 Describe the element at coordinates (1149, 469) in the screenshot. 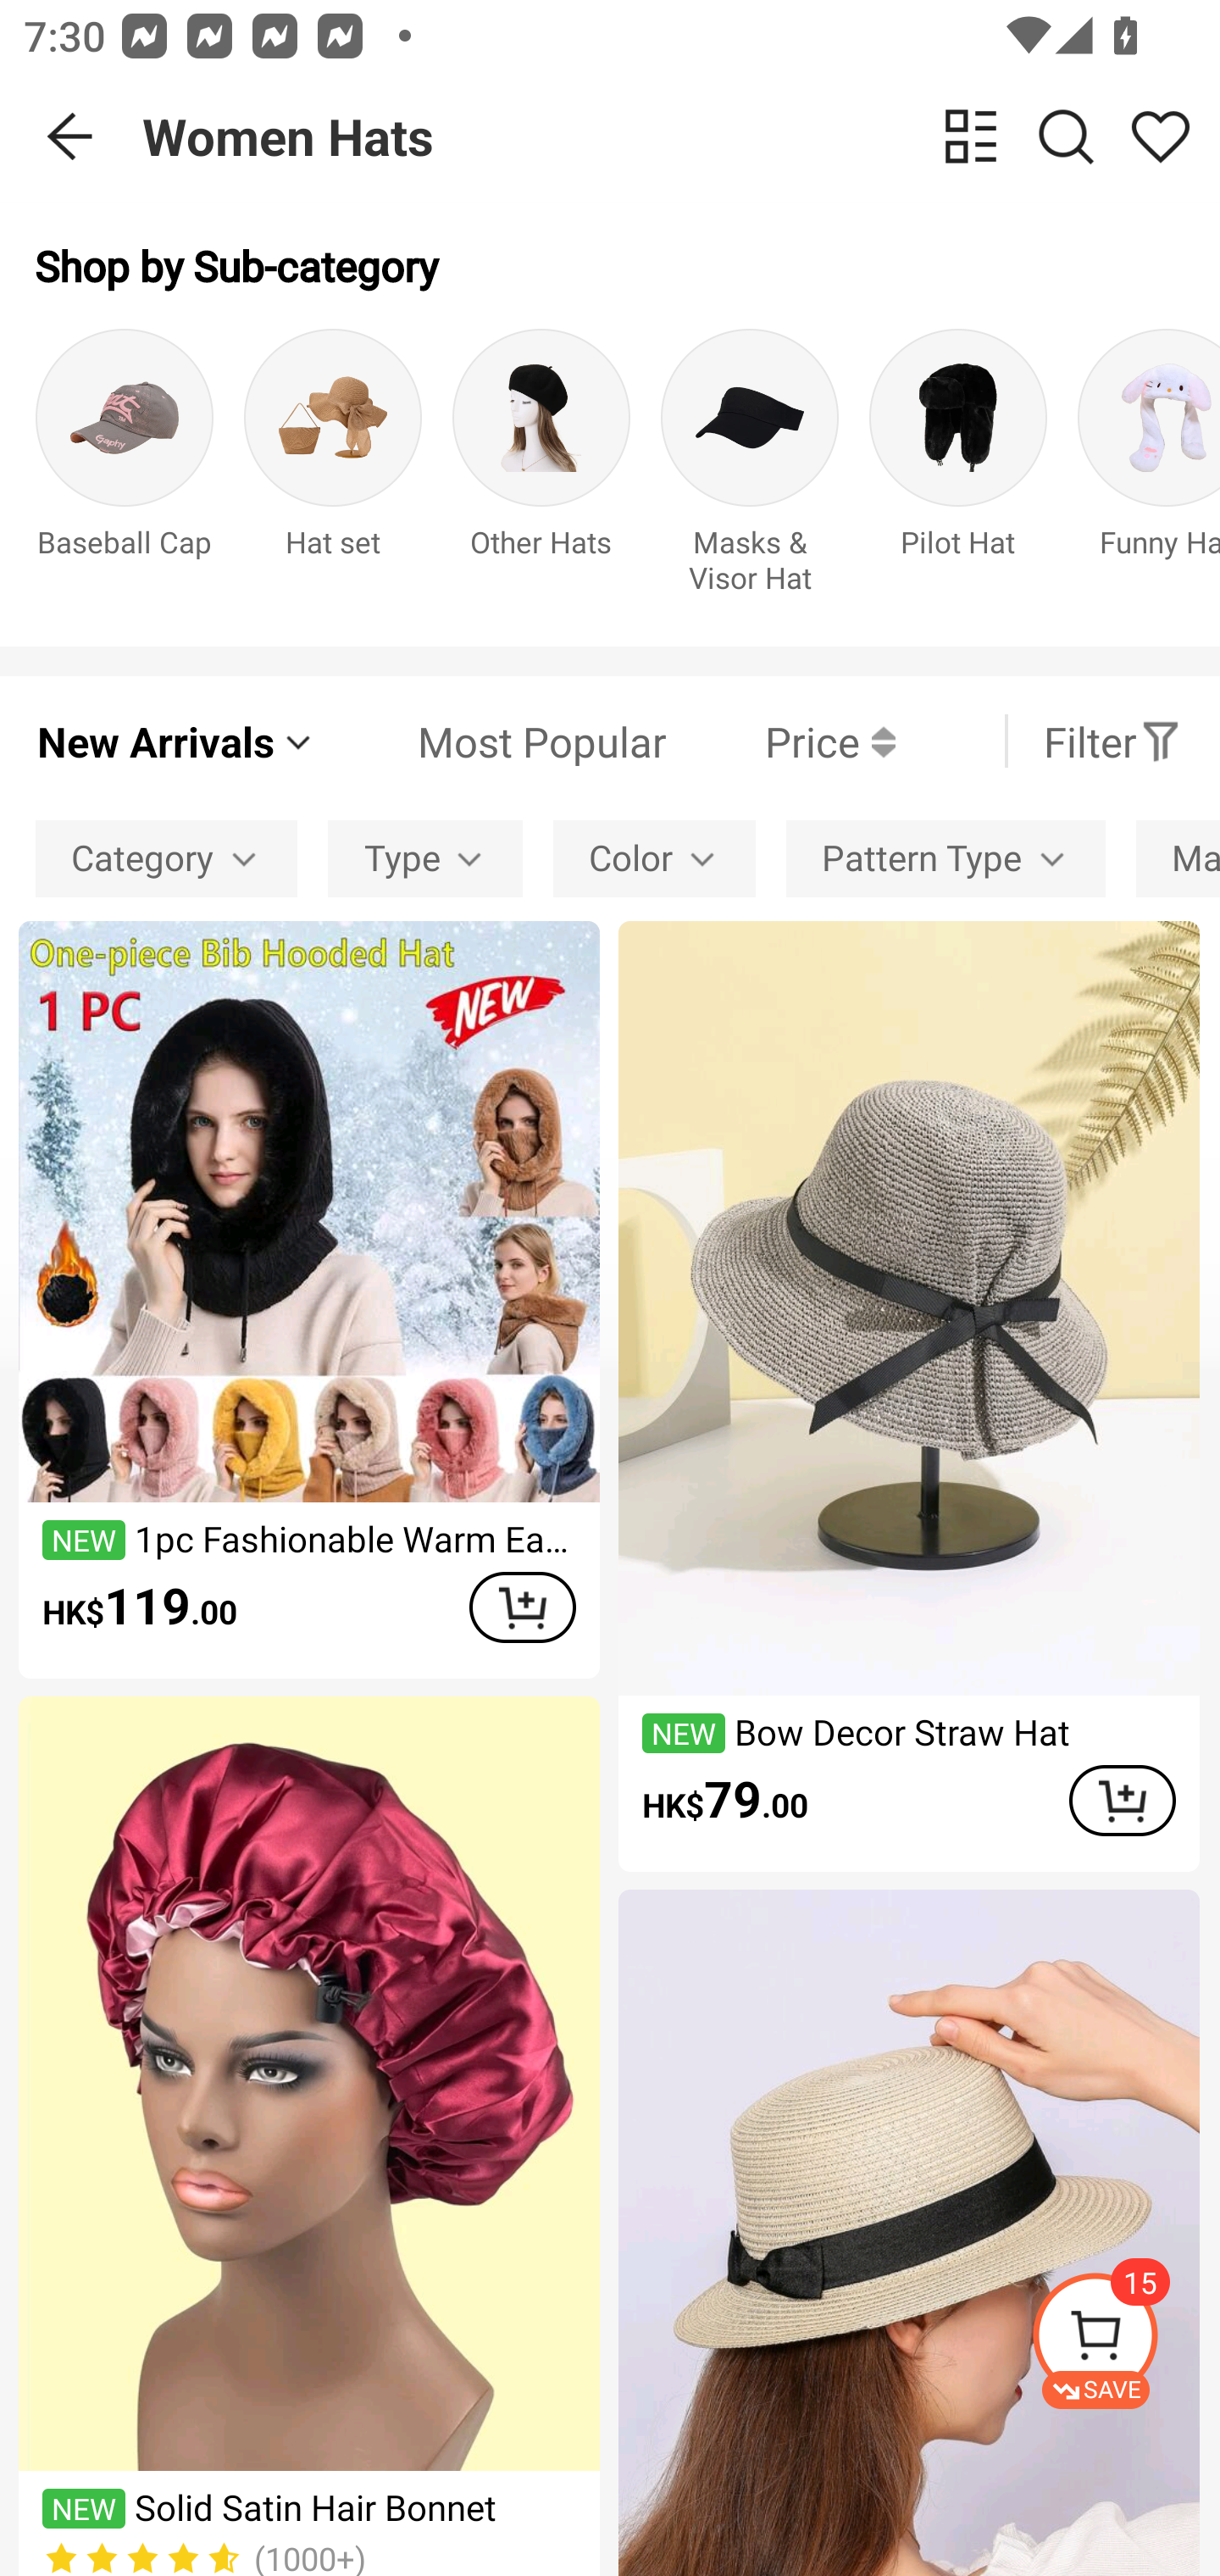

I see `Funny Hat` at that location.